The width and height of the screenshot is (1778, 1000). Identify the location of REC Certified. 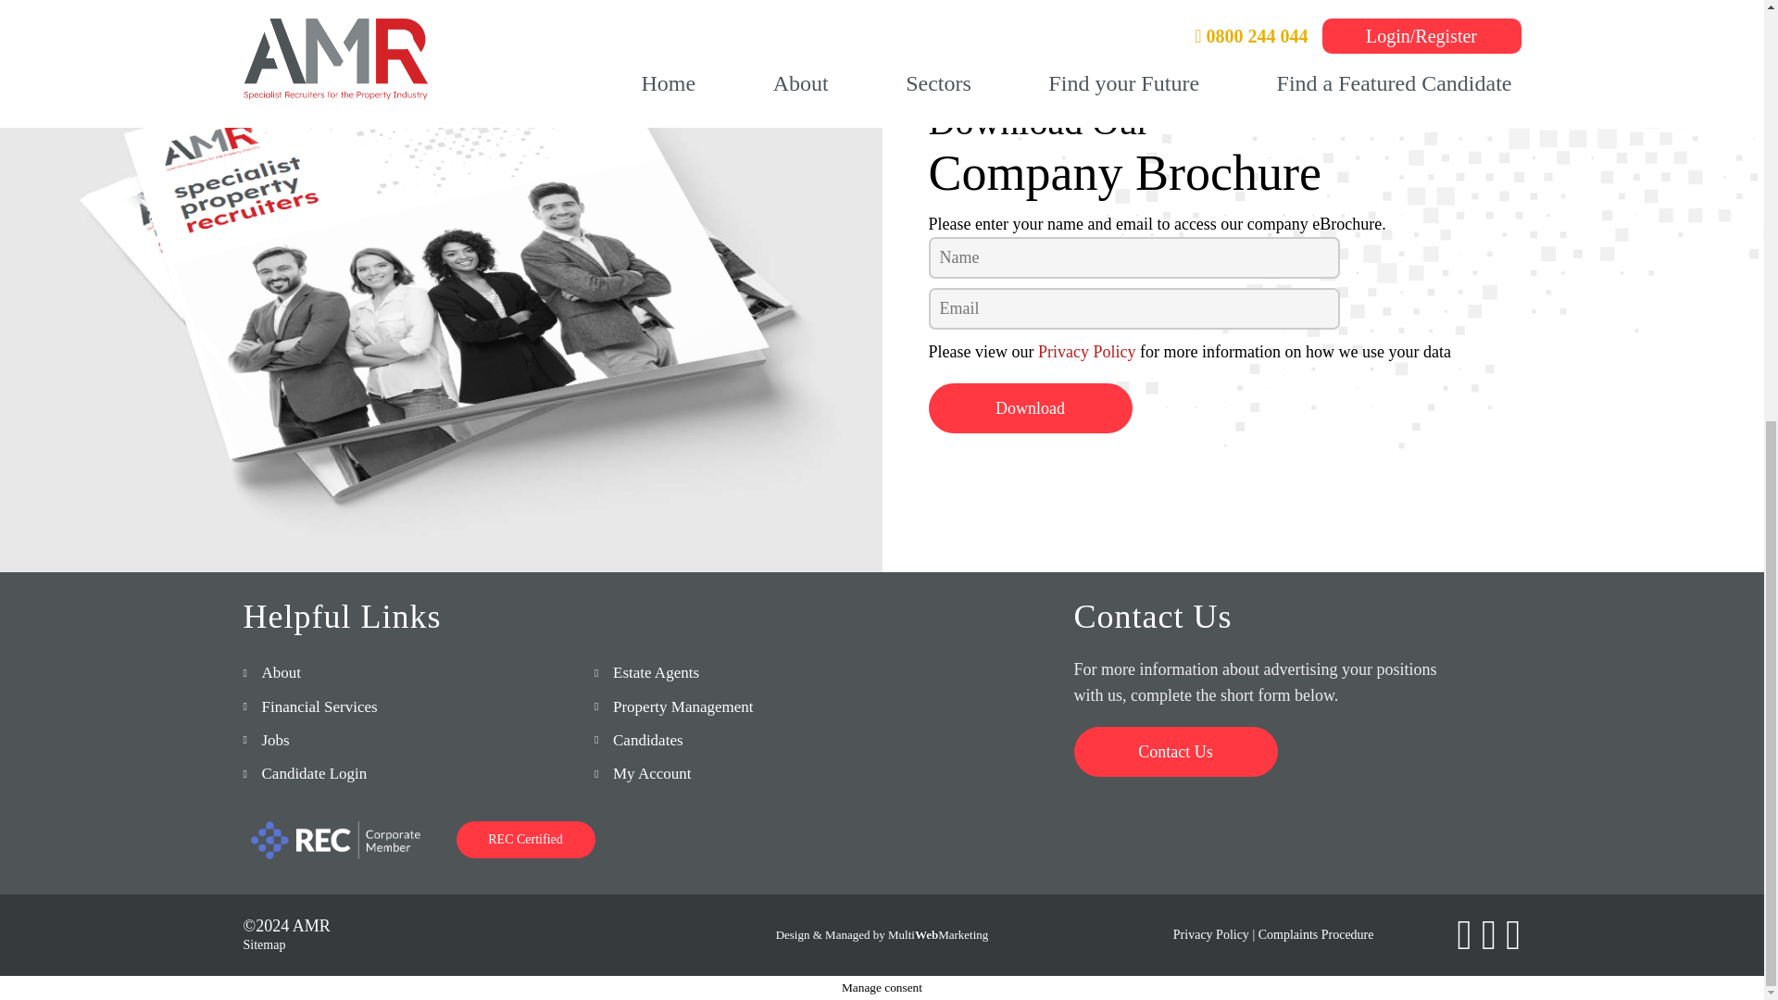
(524, 839).